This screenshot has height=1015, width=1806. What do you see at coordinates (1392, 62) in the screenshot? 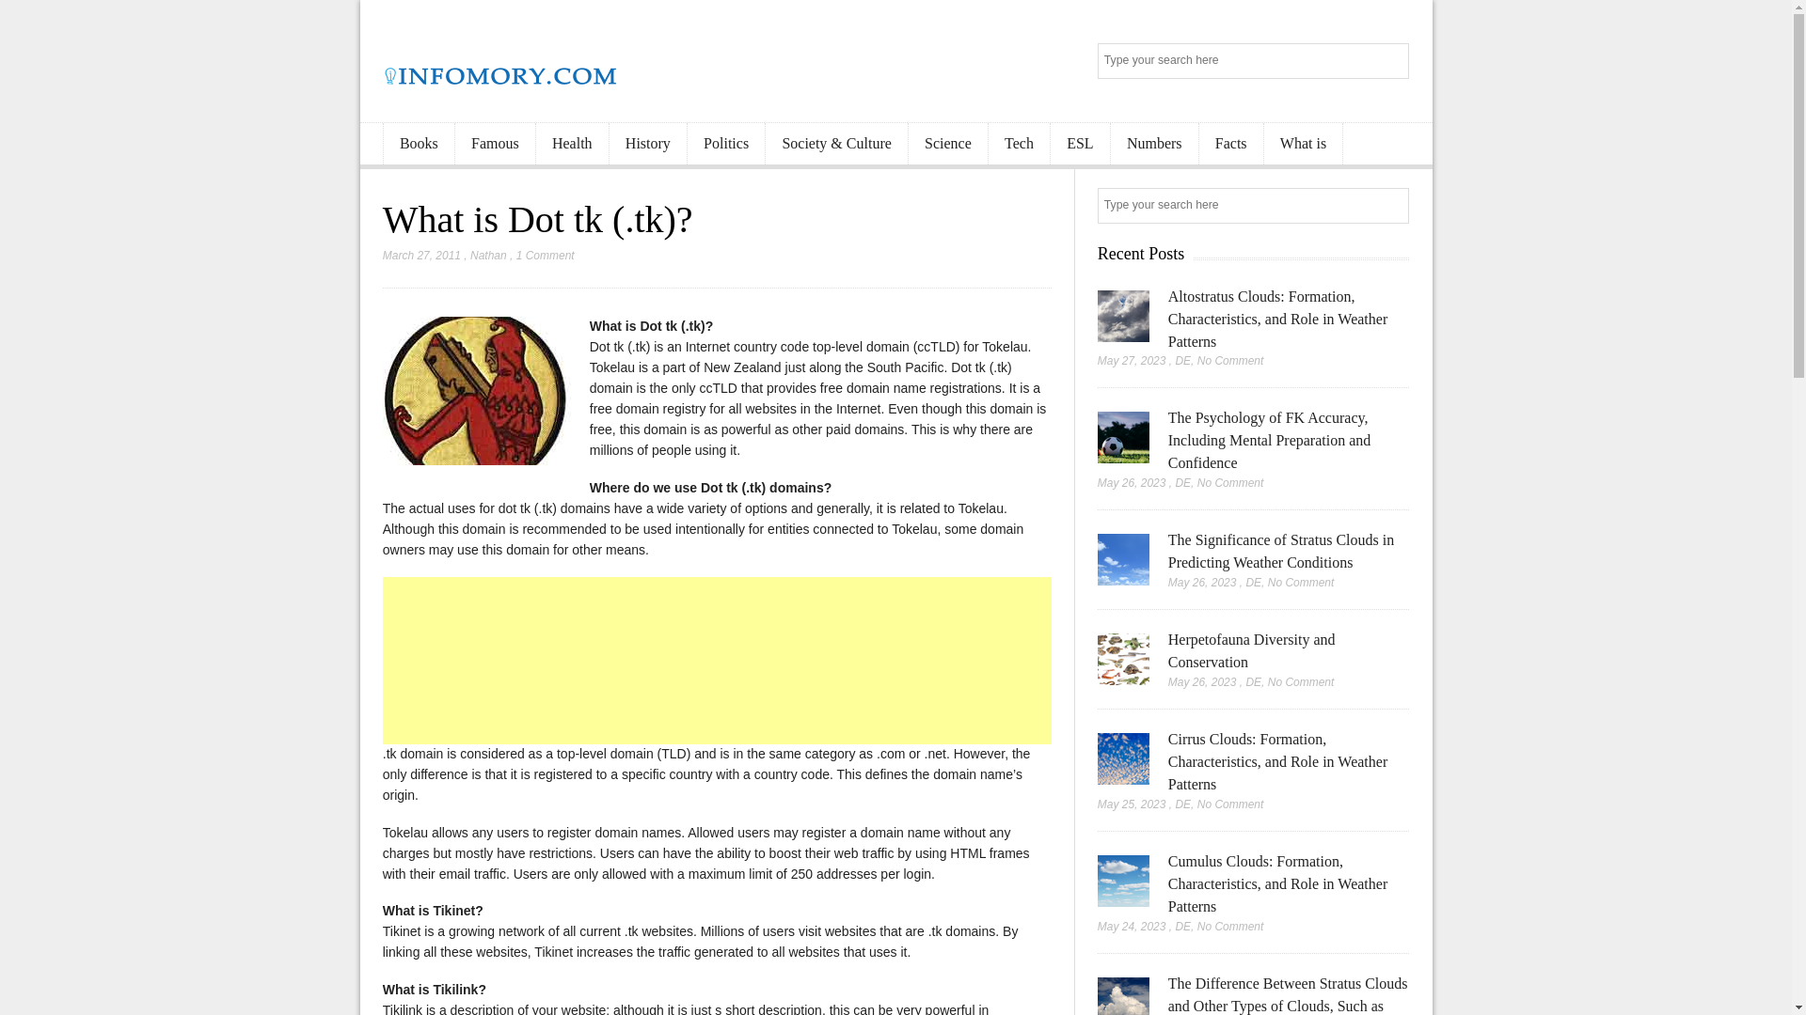
I see `Search` at bounding box center [1392, 62].